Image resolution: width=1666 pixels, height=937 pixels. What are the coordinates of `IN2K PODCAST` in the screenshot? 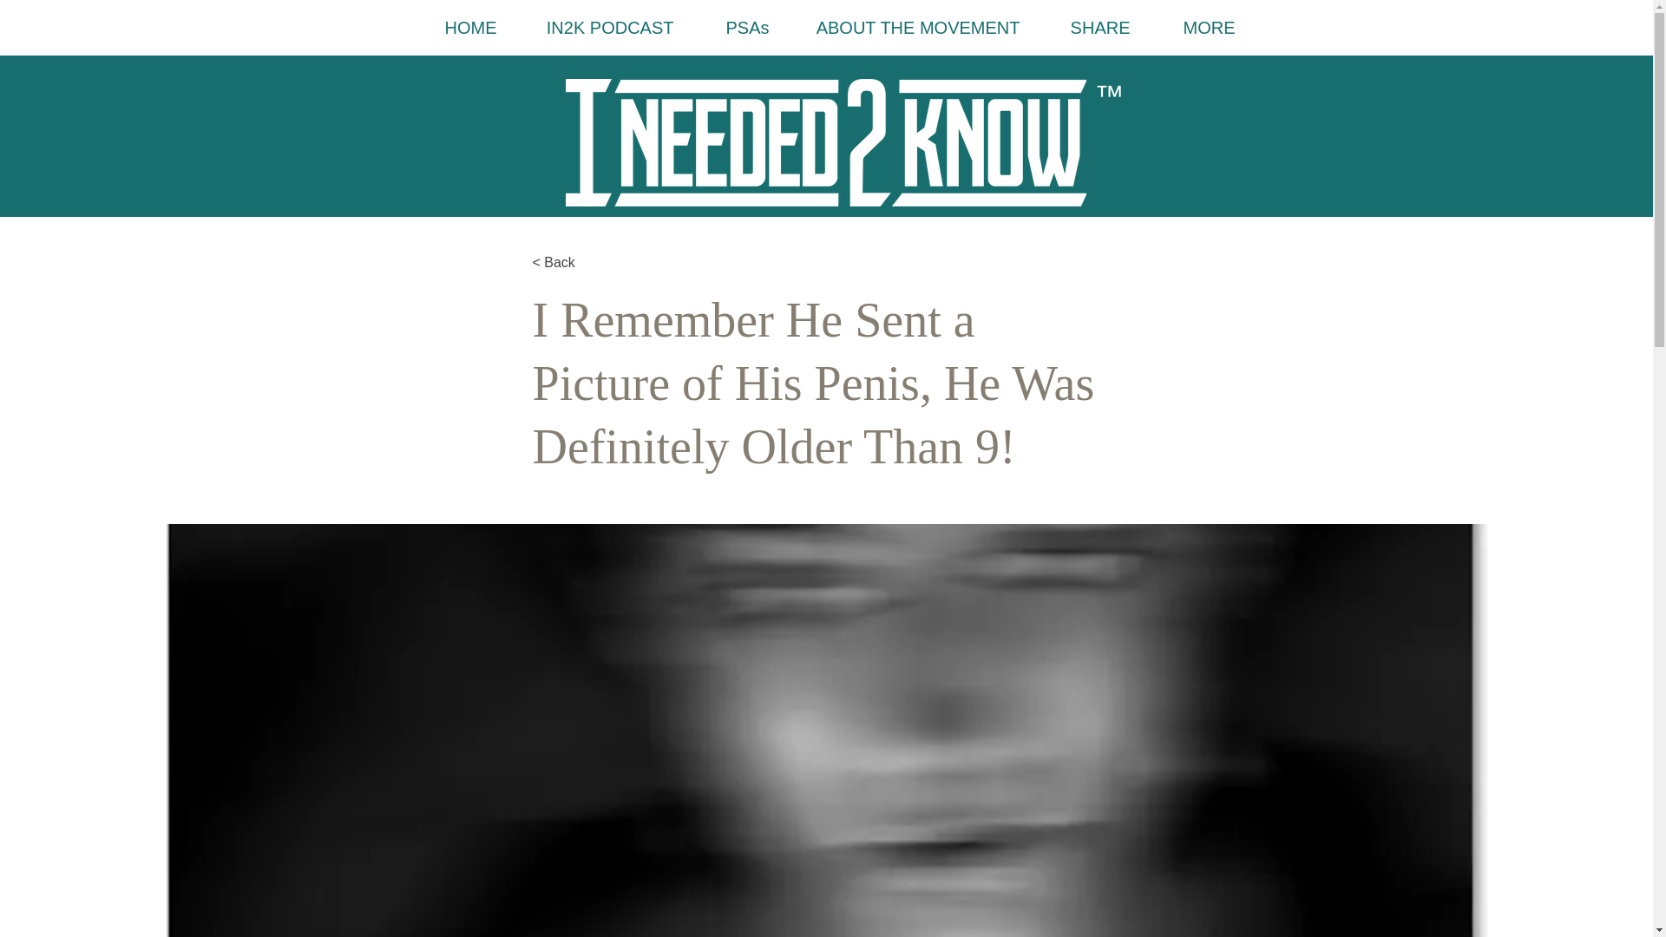 It's located at (598, 28).